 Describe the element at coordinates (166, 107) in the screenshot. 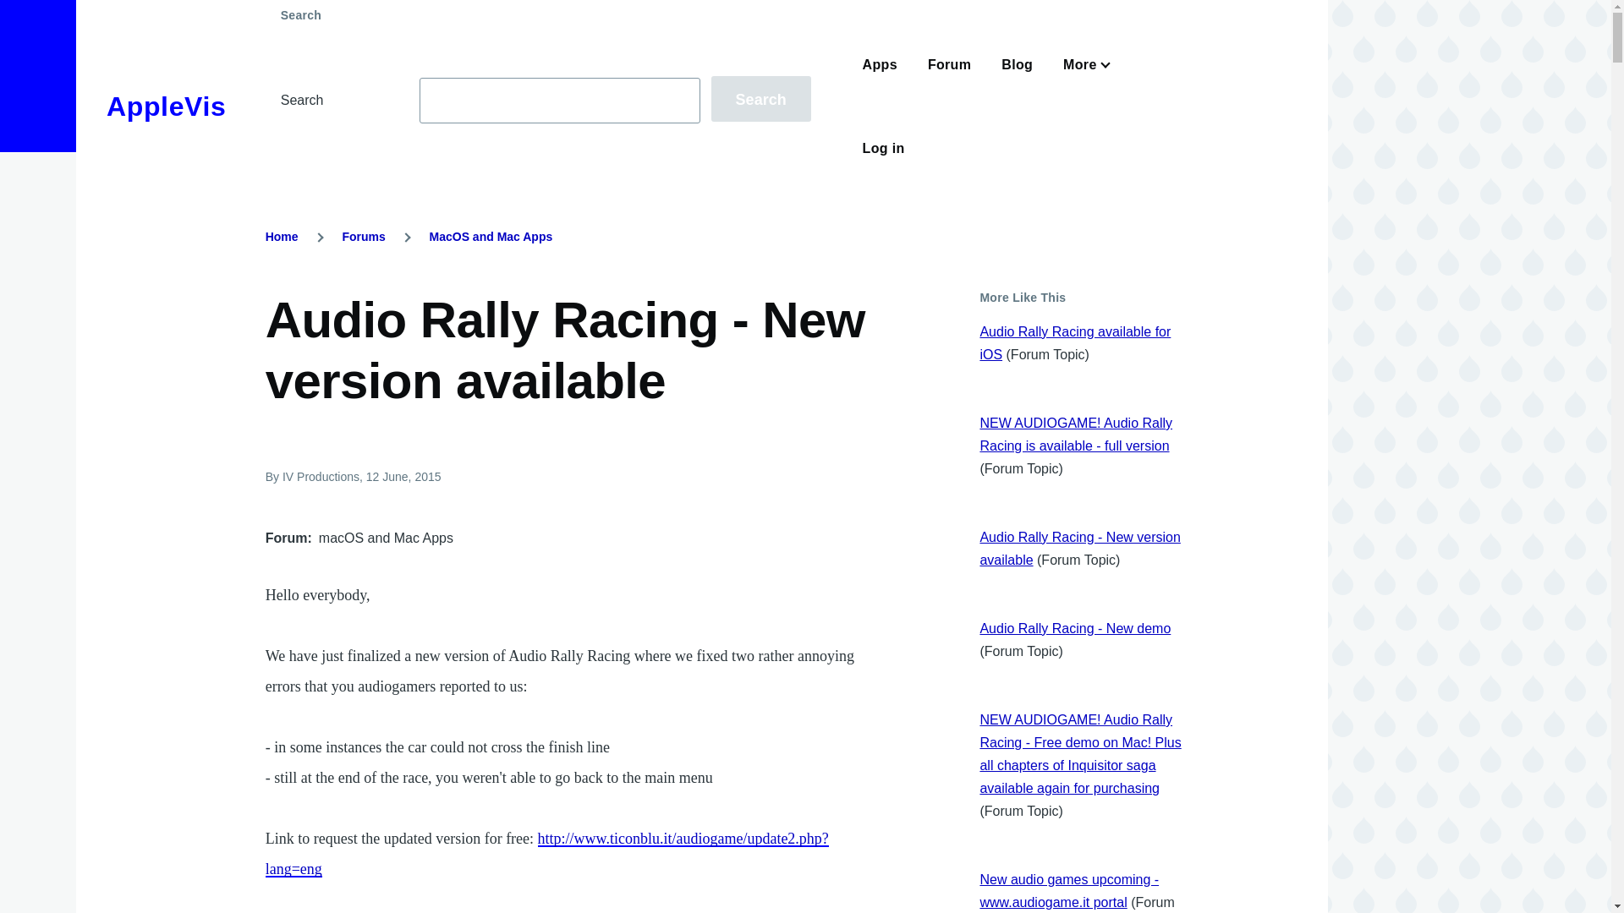

I see `Home` at that location.